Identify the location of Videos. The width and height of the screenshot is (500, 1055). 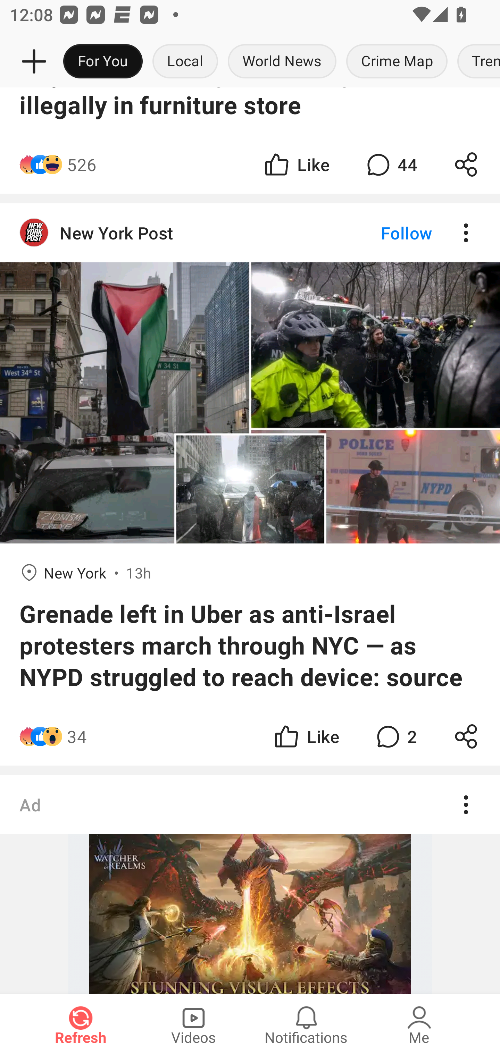
(193, 1024).